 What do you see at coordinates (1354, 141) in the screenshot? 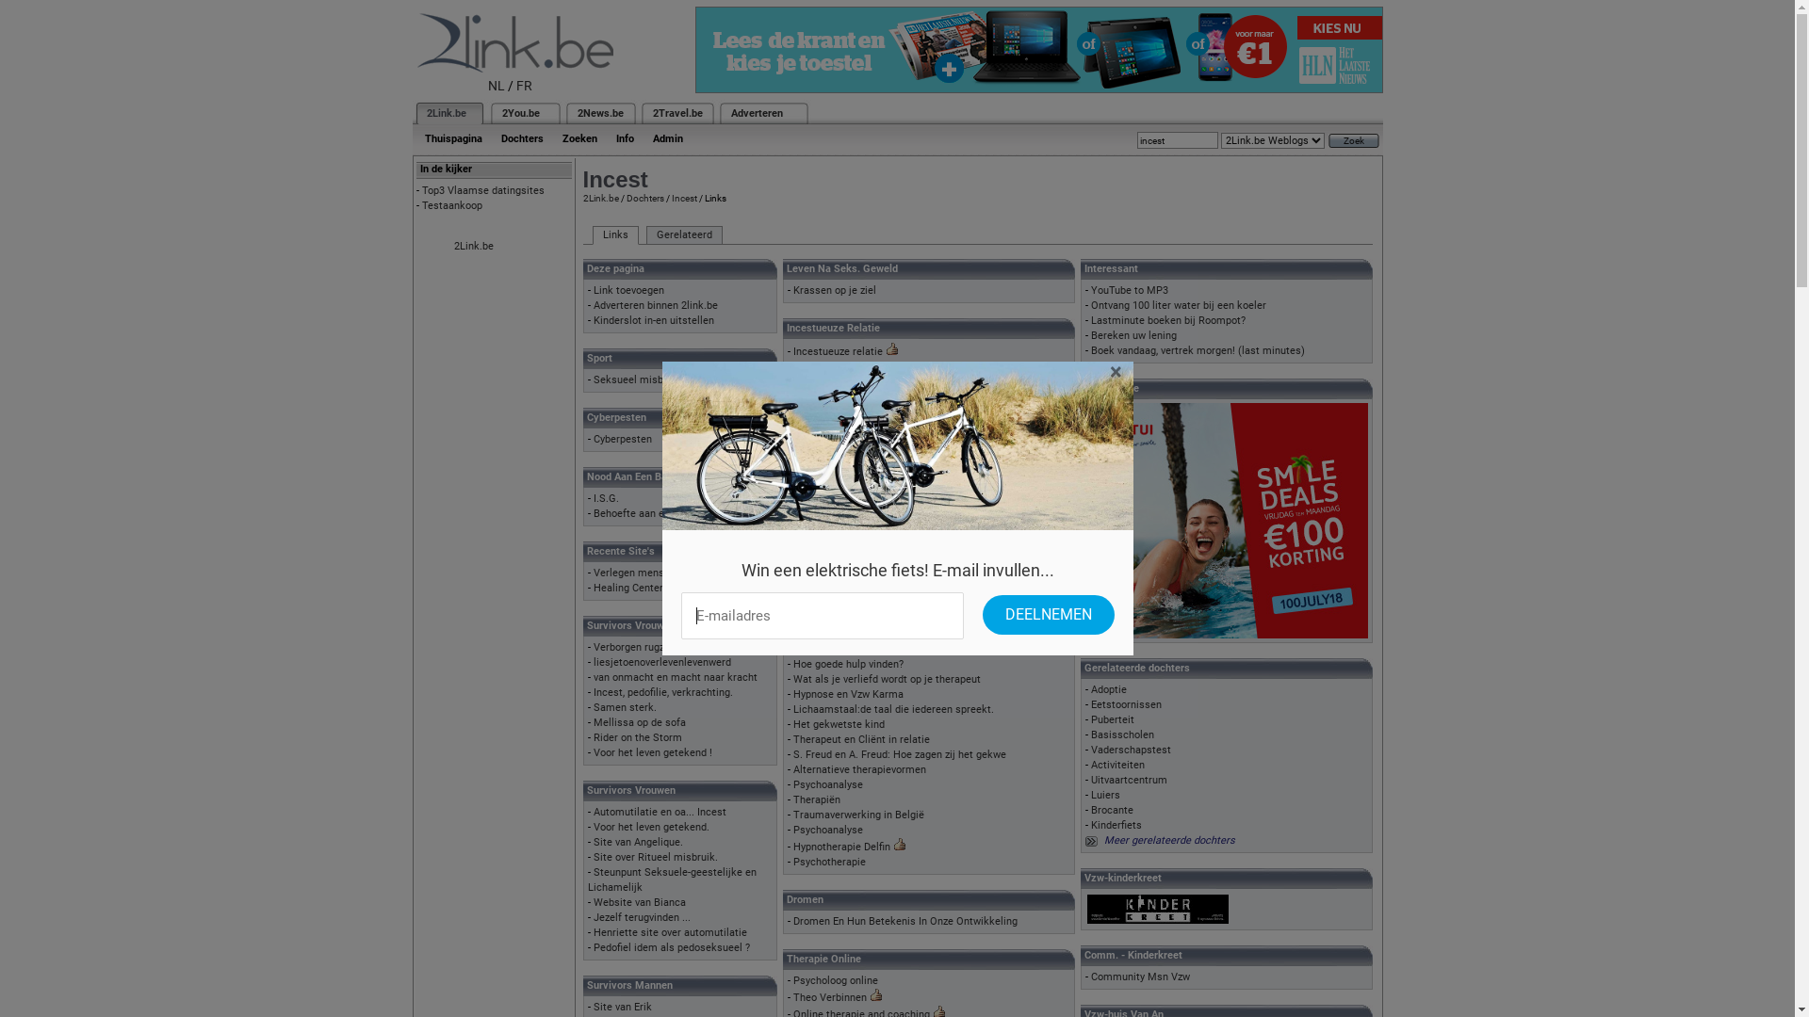
I see `Zoek` at bounding box center [1354, 141].